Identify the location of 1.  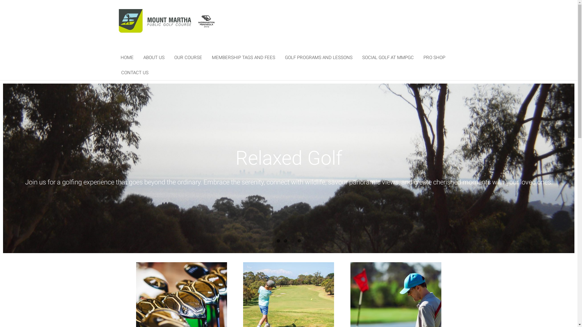
(278, 241).